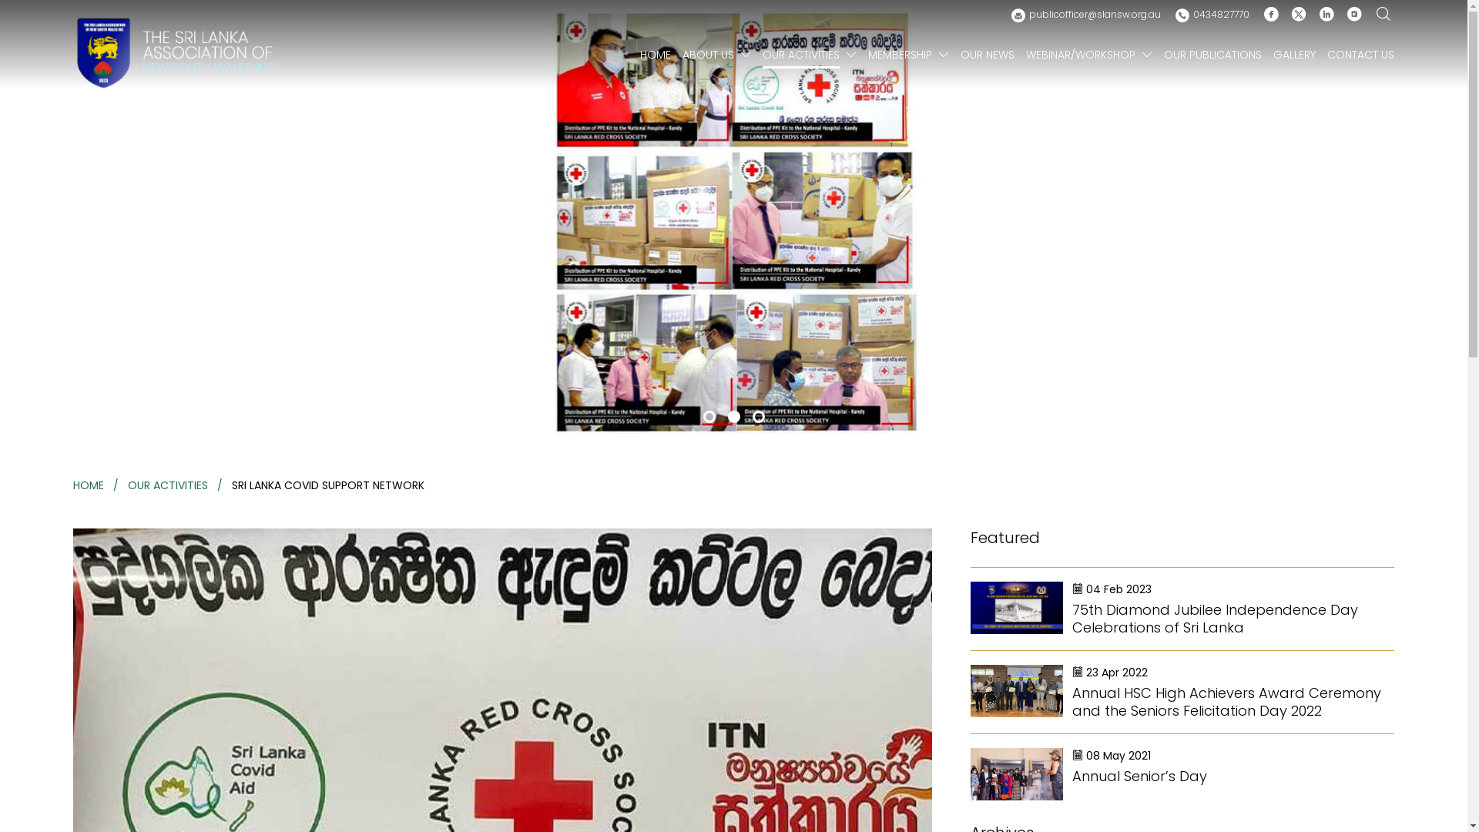 This screenshot has width=1479, height=832. What do you see at coordinates (1354, 15) in the screenshot?
I see `Instagram` at bounding box center [1354, 15].